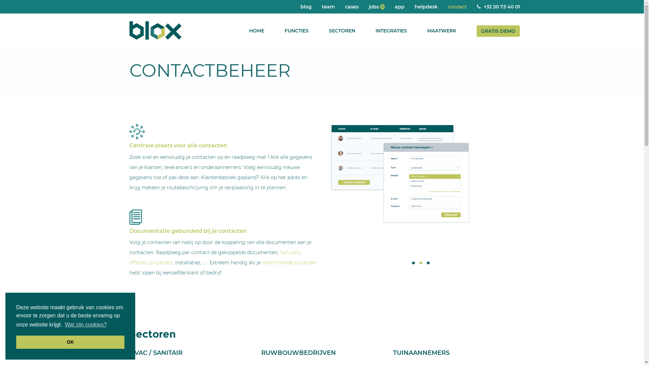 The width and height of the screenshot is (649, 365). Describe the element at coordinates (306, 7) in the screenshot. I see `blog` at that location.